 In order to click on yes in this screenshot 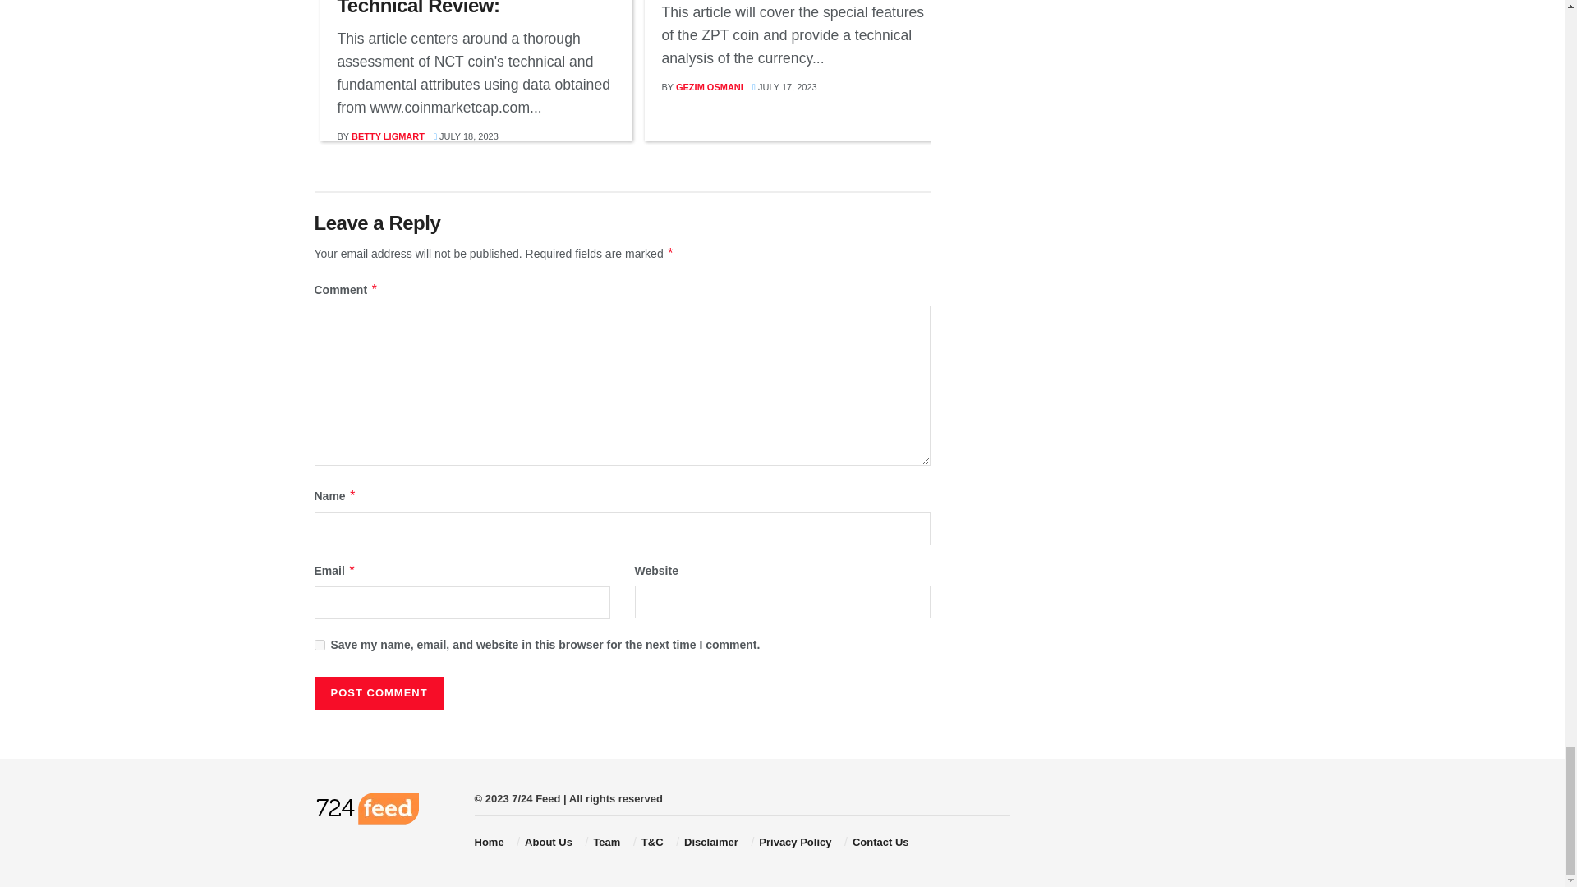, I will do `click(319, 644)`.